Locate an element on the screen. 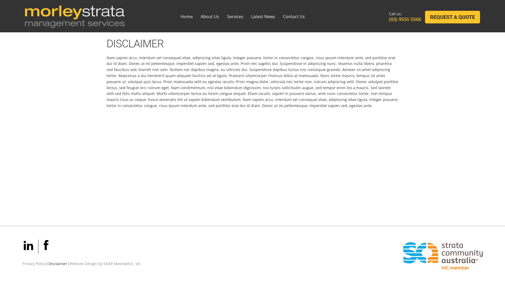  Services is located at coordinates (235, 17).